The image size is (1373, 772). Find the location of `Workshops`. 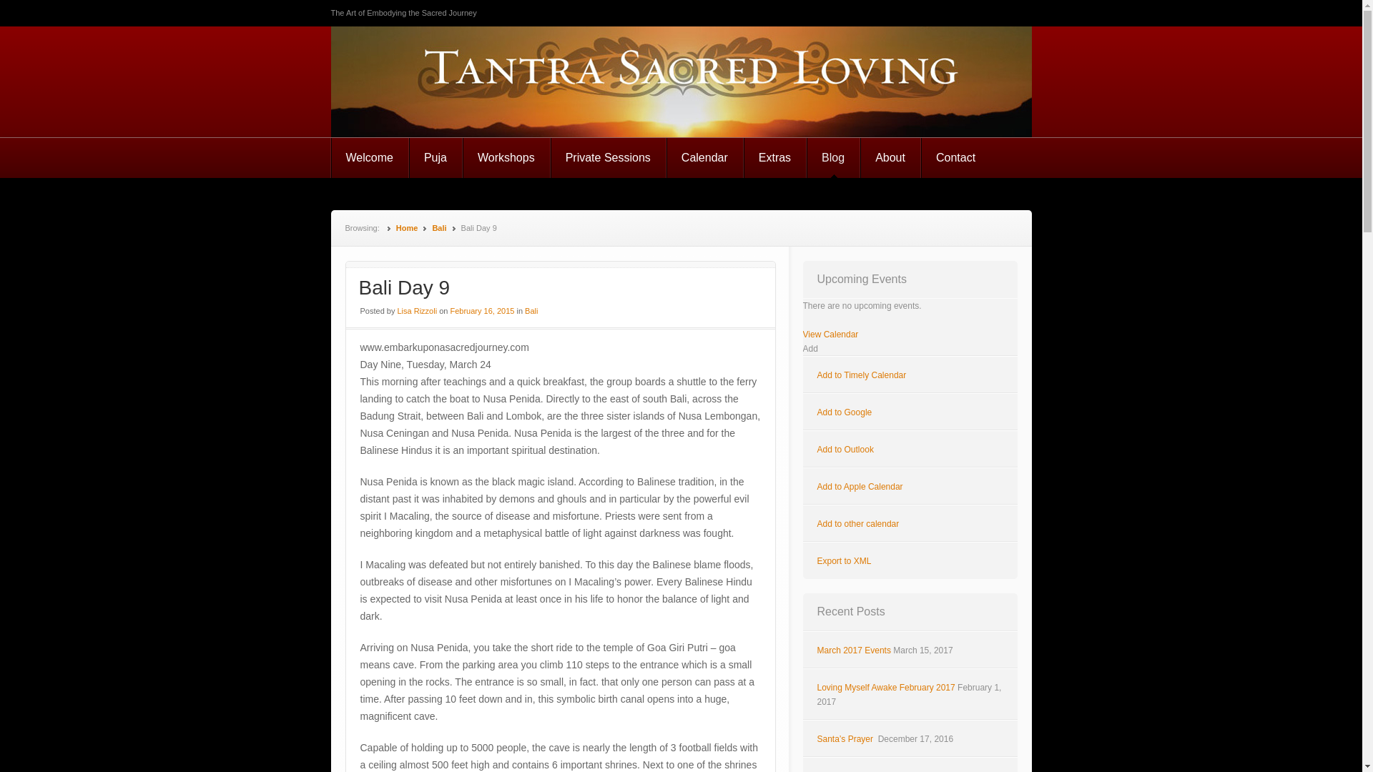

Workshops is located at coordinates (506, 158).